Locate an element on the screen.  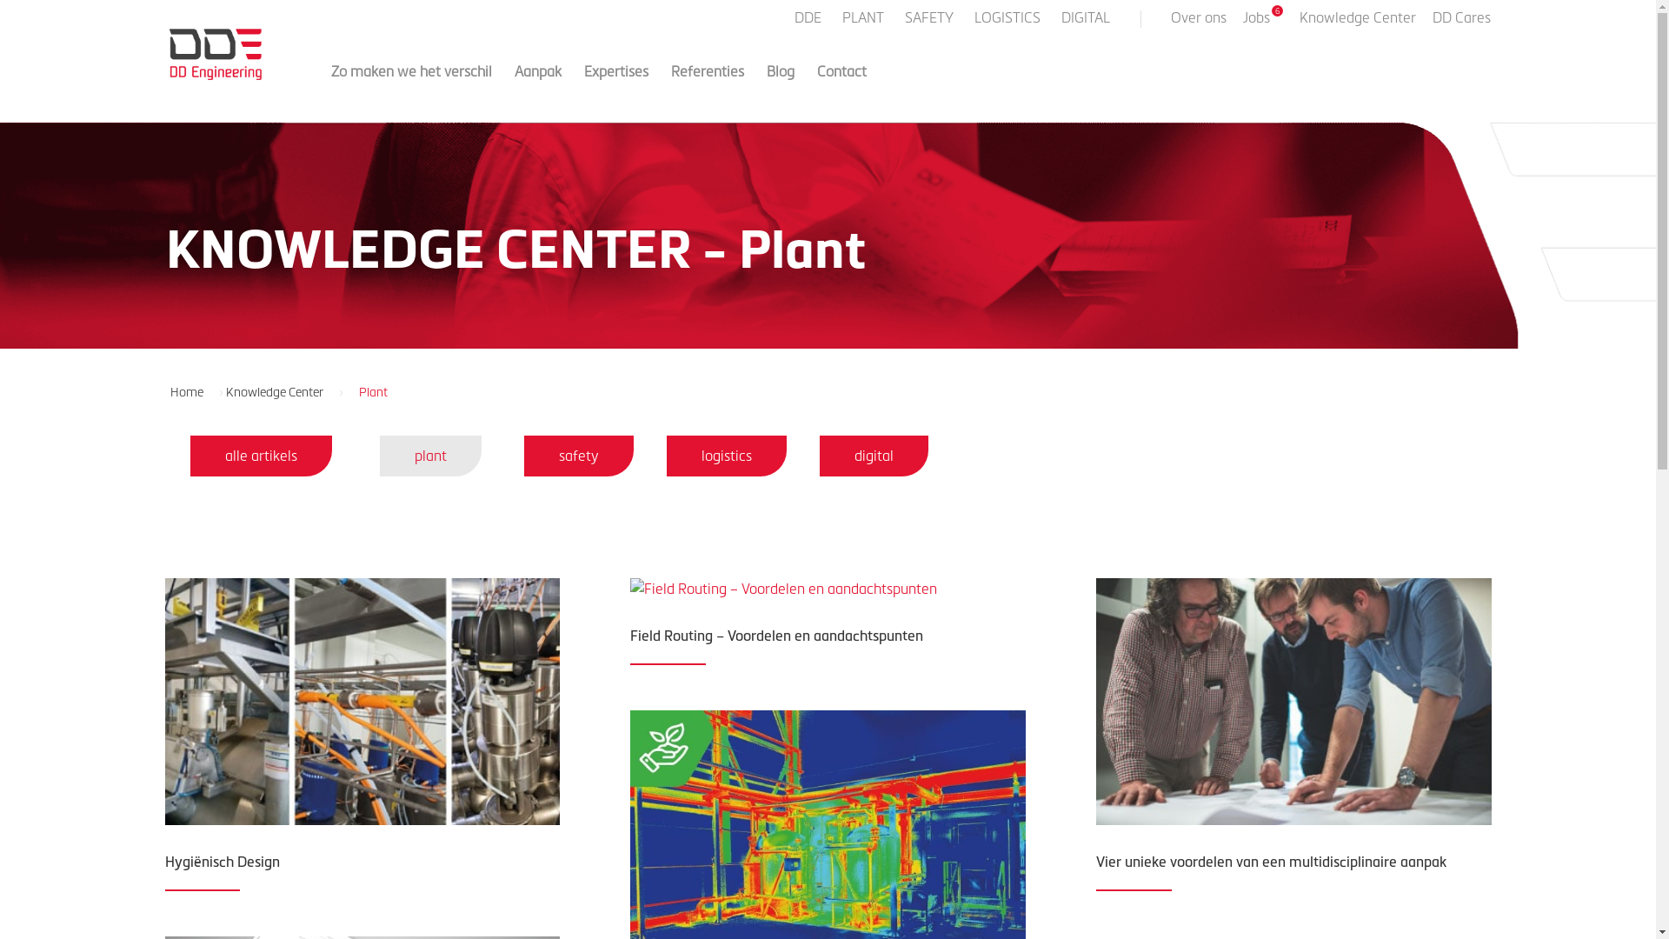
Expertises is located at coordinates (616, 87).